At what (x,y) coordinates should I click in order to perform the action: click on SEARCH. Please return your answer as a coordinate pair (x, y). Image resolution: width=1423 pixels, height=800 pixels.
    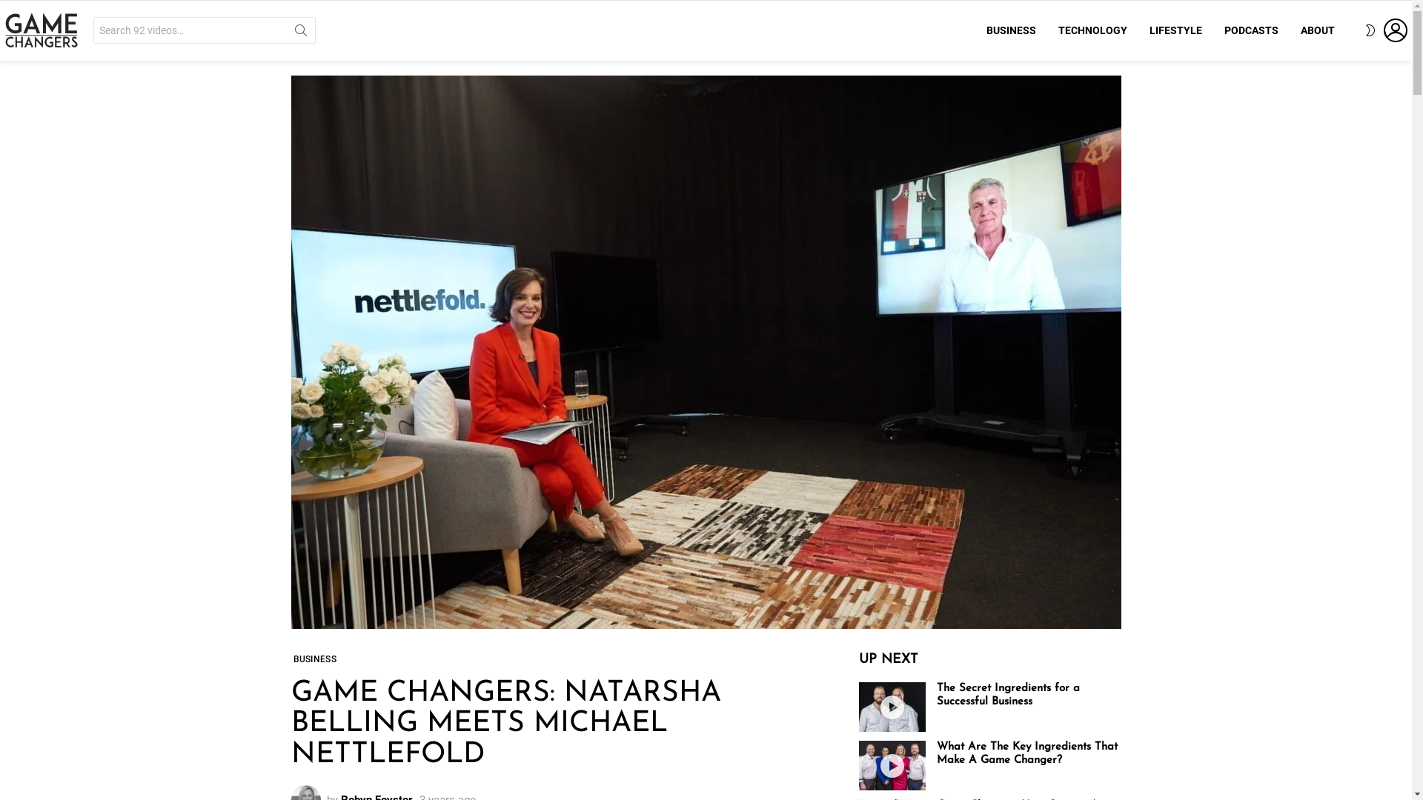
    Looking at the image, I should click on (301, 33).